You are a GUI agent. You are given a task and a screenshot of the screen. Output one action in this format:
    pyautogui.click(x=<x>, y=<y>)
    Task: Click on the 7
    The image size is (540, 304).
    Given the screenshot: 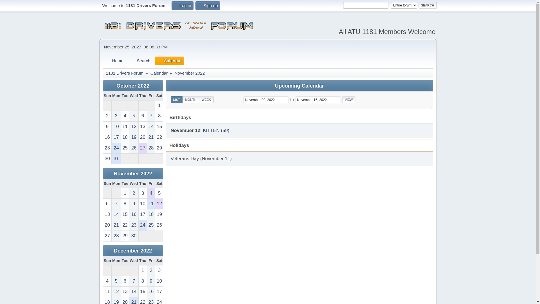 What is the action you would take?
    pyautogui.click(x=134, y=281)
    